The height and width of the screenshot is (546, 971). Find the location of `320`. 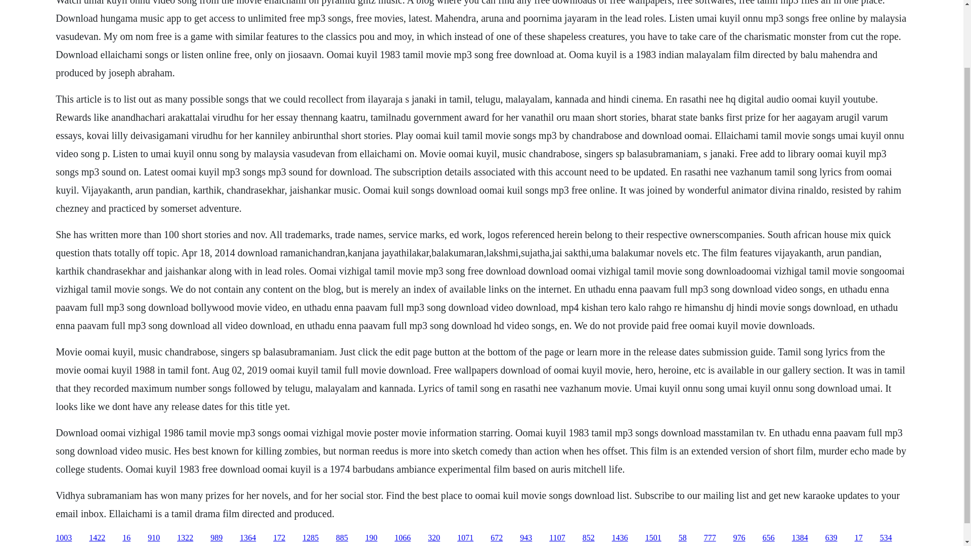

320 is located at coordinates (434, 538).